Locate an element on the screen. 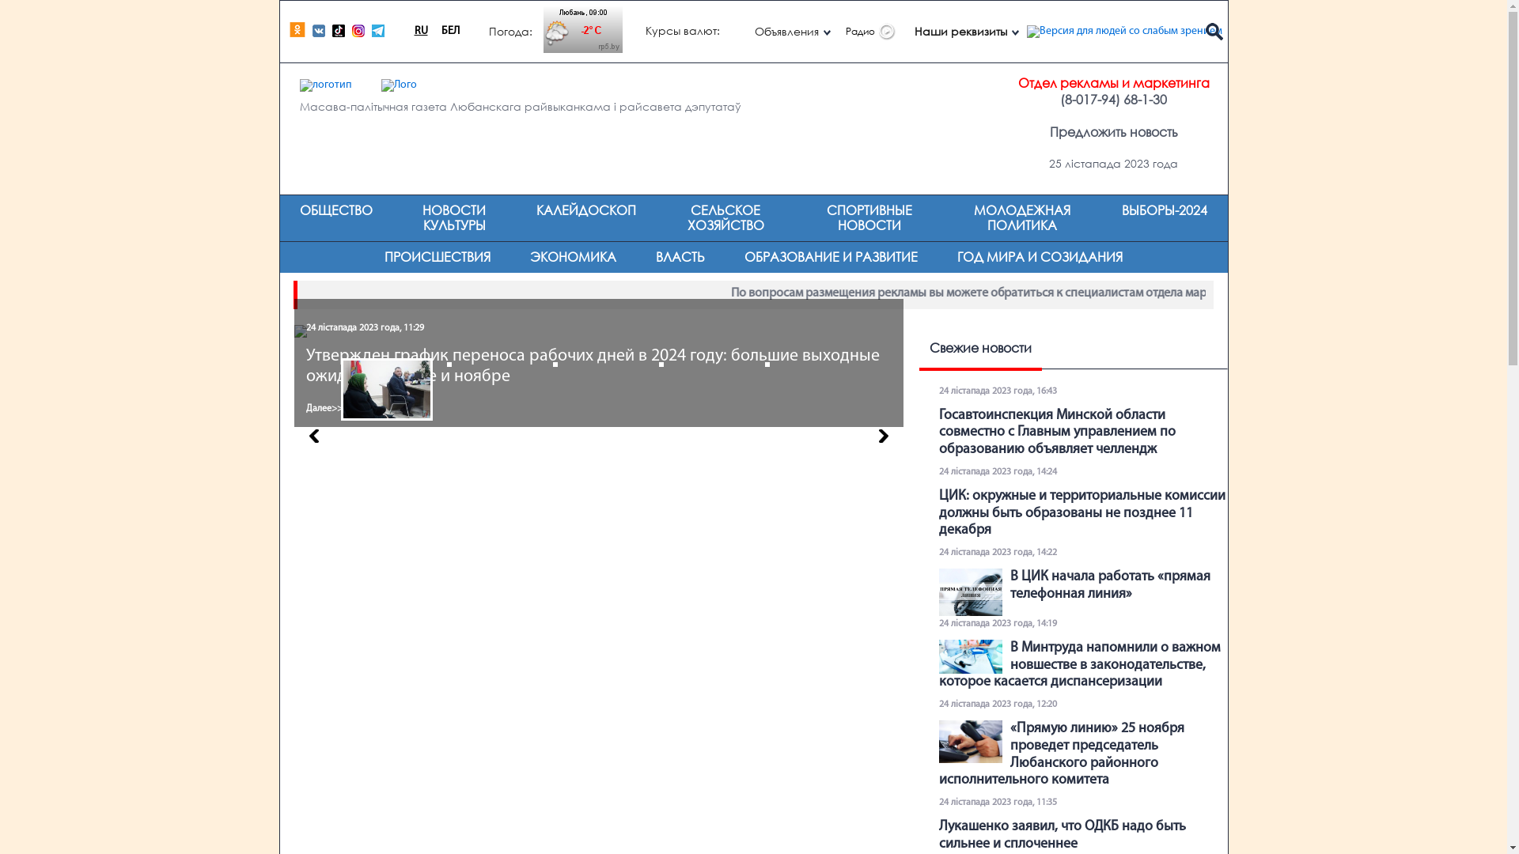 The width and height of the screenshot is (1519, 854). Instagram is located at coordinates (358, 30).